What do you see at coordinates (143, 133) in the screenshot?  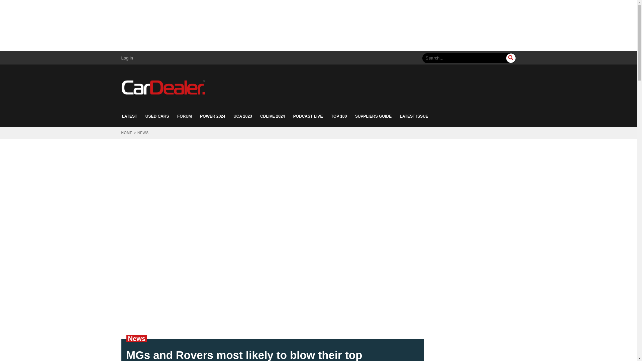 I see `NEWS` at bounding box center [143, 133].